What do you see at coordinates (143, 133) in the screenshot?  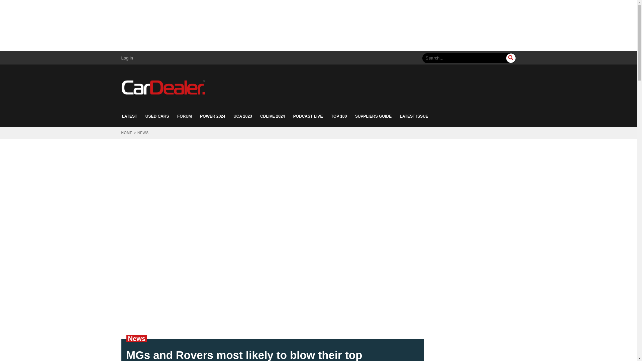 I see `NEWS` at bounding box center [143, 133].